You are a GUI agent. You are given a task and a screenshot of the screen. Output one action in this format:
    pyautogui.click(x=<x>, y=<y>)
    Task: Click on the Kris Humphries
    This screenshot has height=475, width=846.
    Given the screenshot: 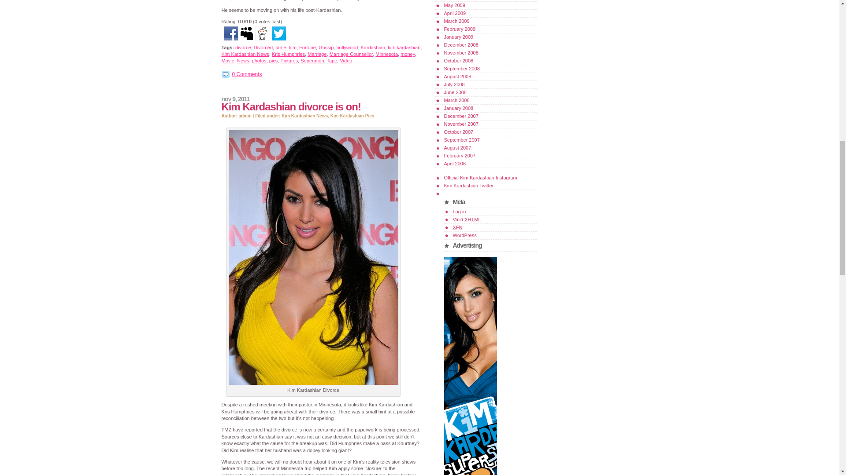 What is the action you would take?
    pyautogui.click(x=288, y=54)
    